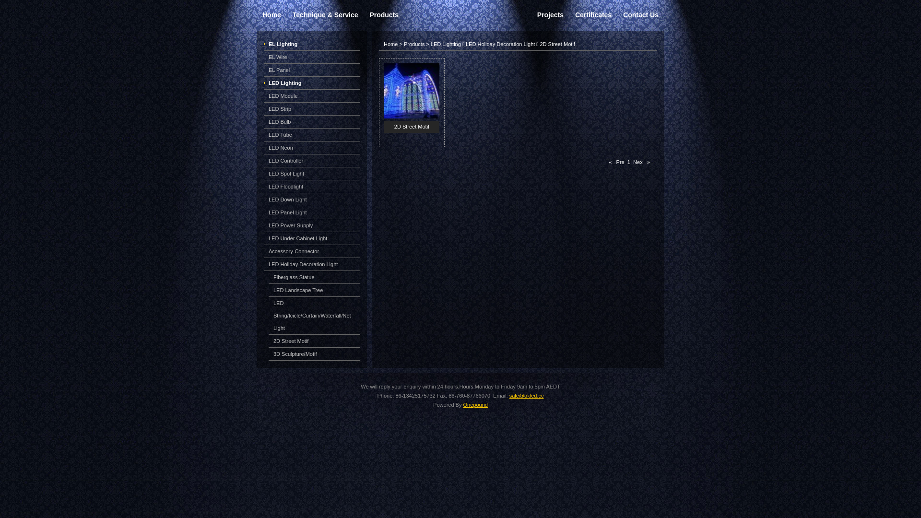 The image size is (921, 518). I want to click on LED Neon, so click(281, 148).